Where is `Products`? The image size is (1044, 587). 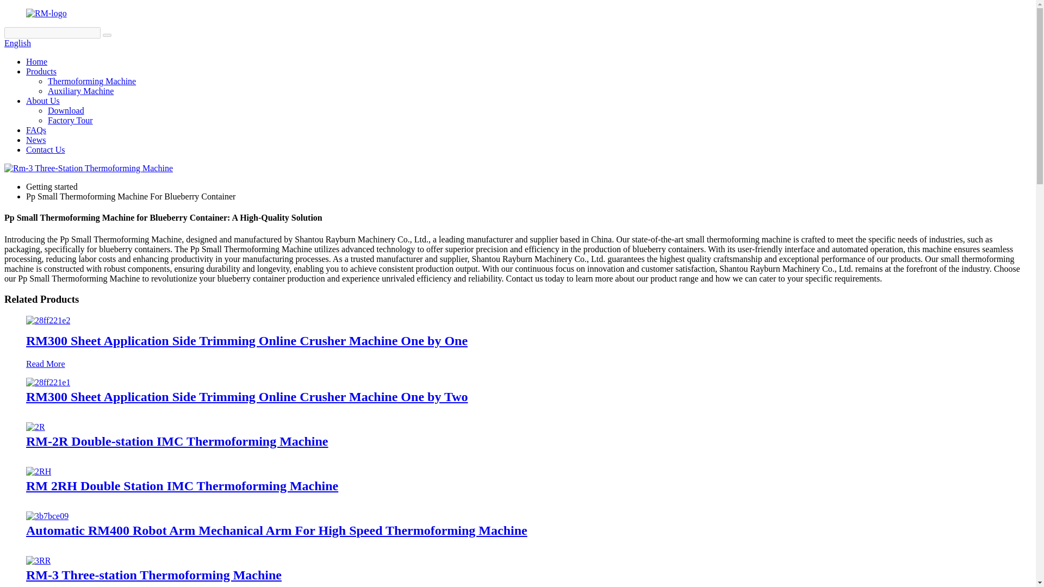 Products is located at coordinates (41, 72).